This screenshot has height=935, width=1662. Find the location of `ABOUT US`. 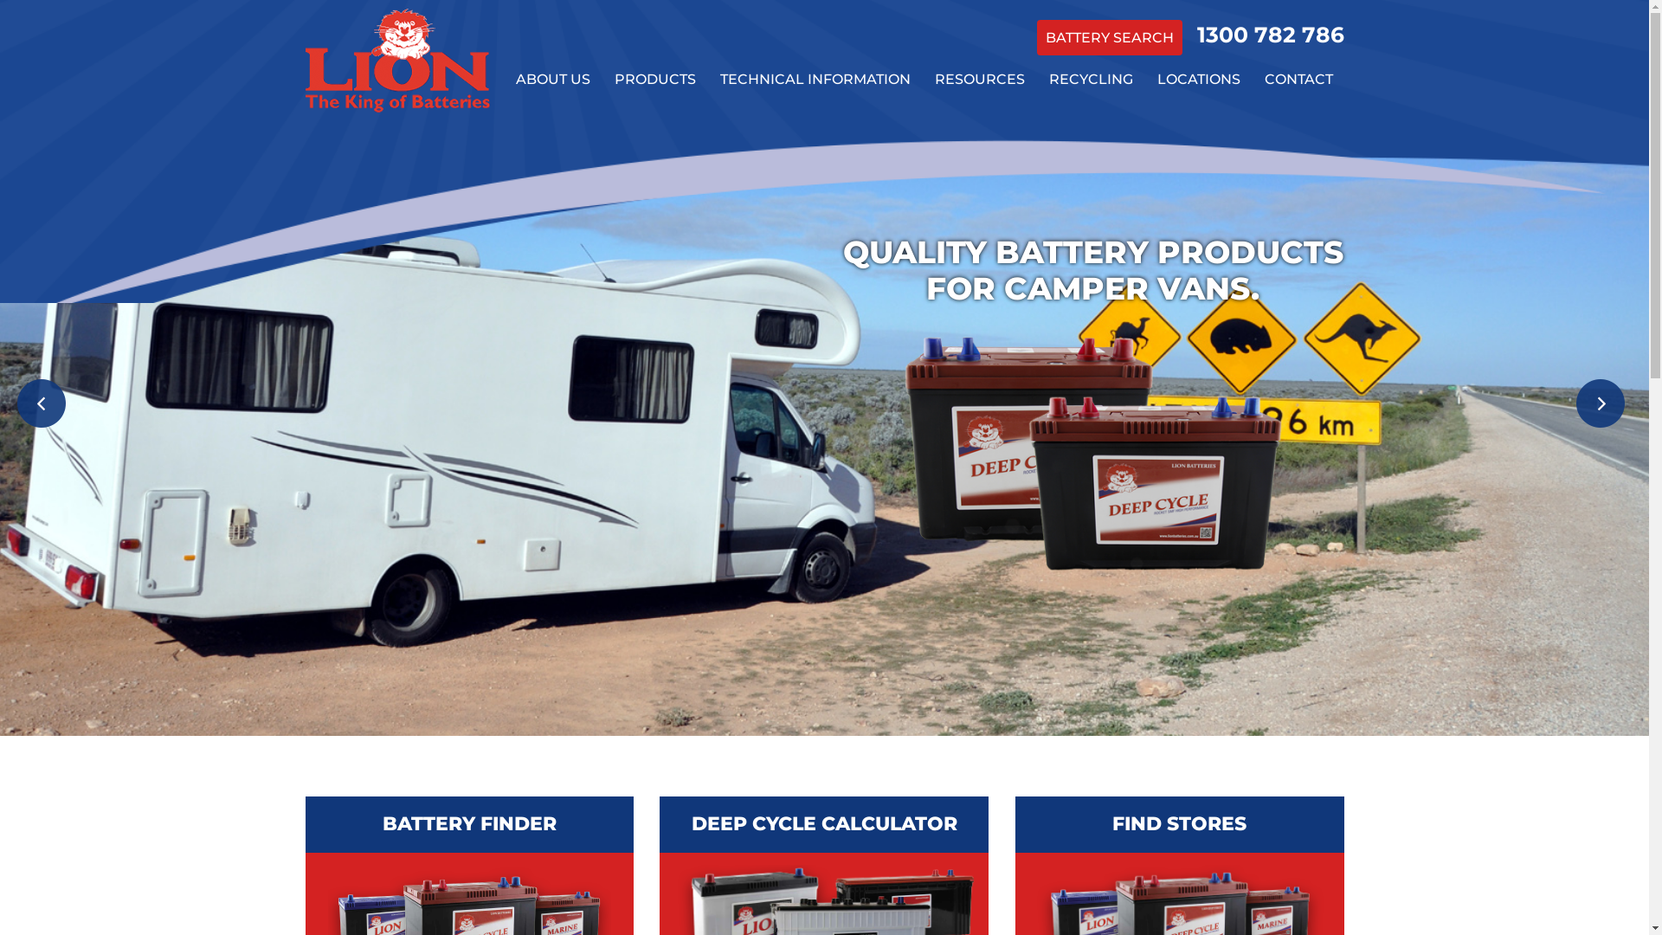

ABOUT US is located at coordinates (552, 80).